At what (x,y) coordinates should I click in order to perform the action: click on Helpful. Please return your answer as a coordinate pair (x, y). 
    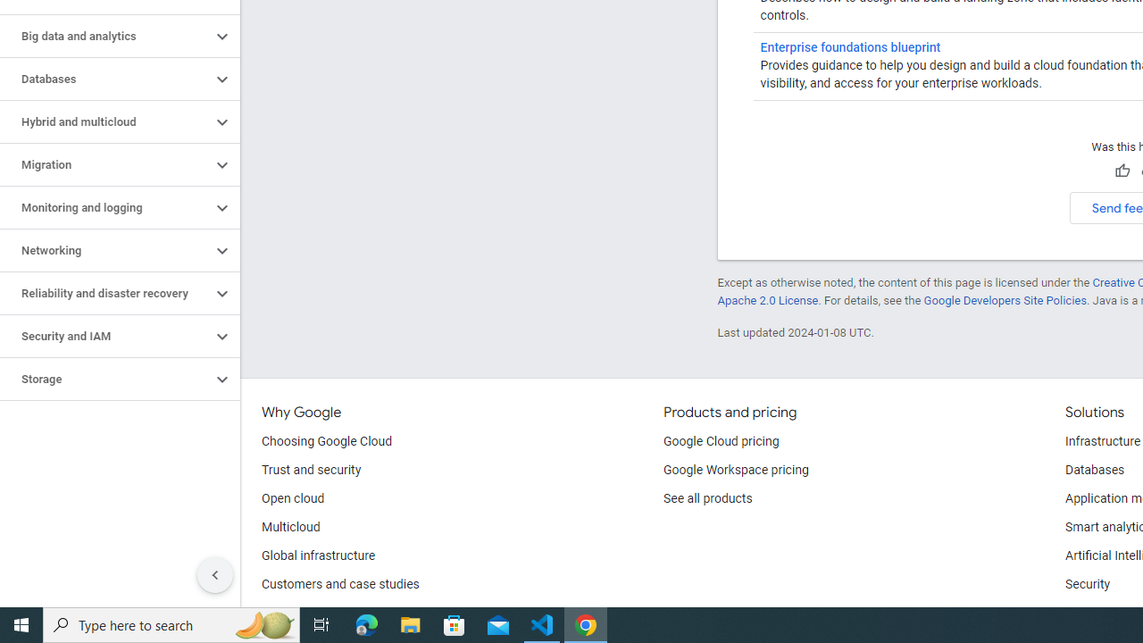
    Looking at the image, I should click on (1122, 171).